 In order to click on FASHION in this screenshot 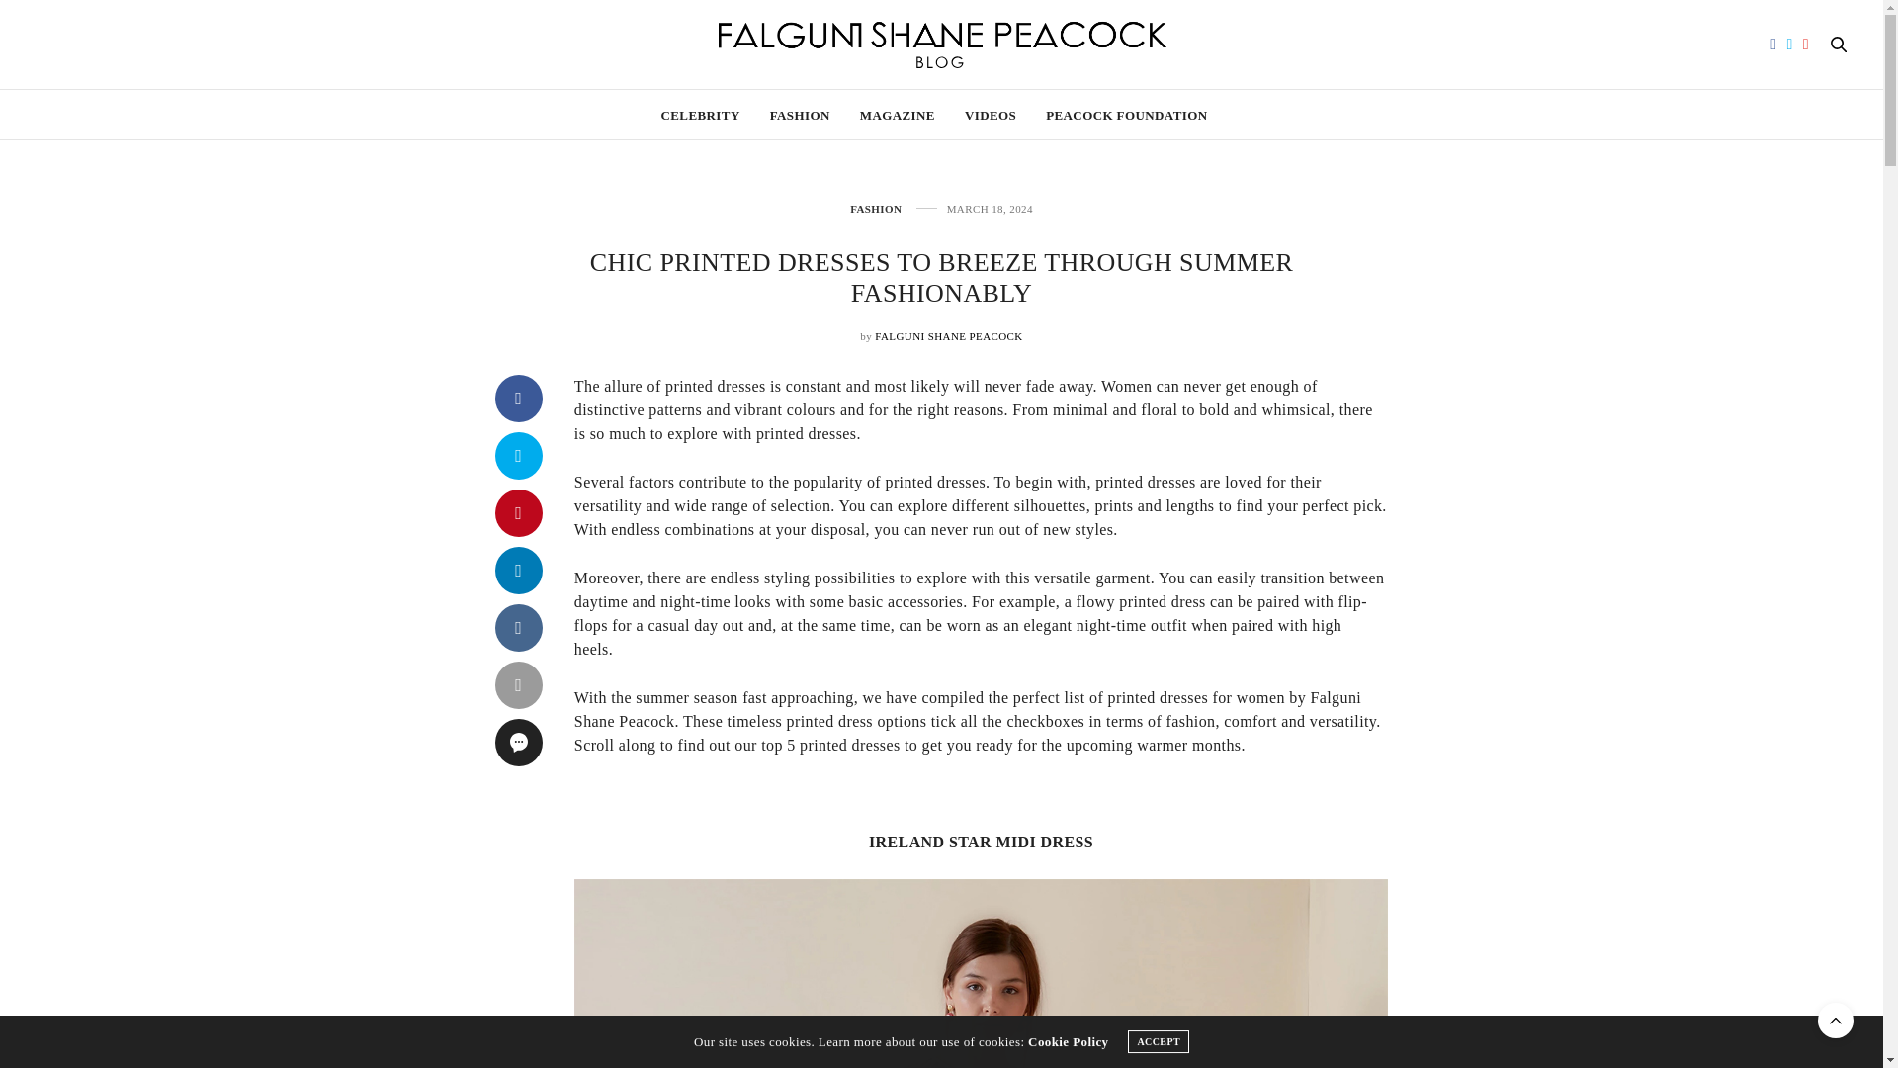, I will do `click(801, 115)`.